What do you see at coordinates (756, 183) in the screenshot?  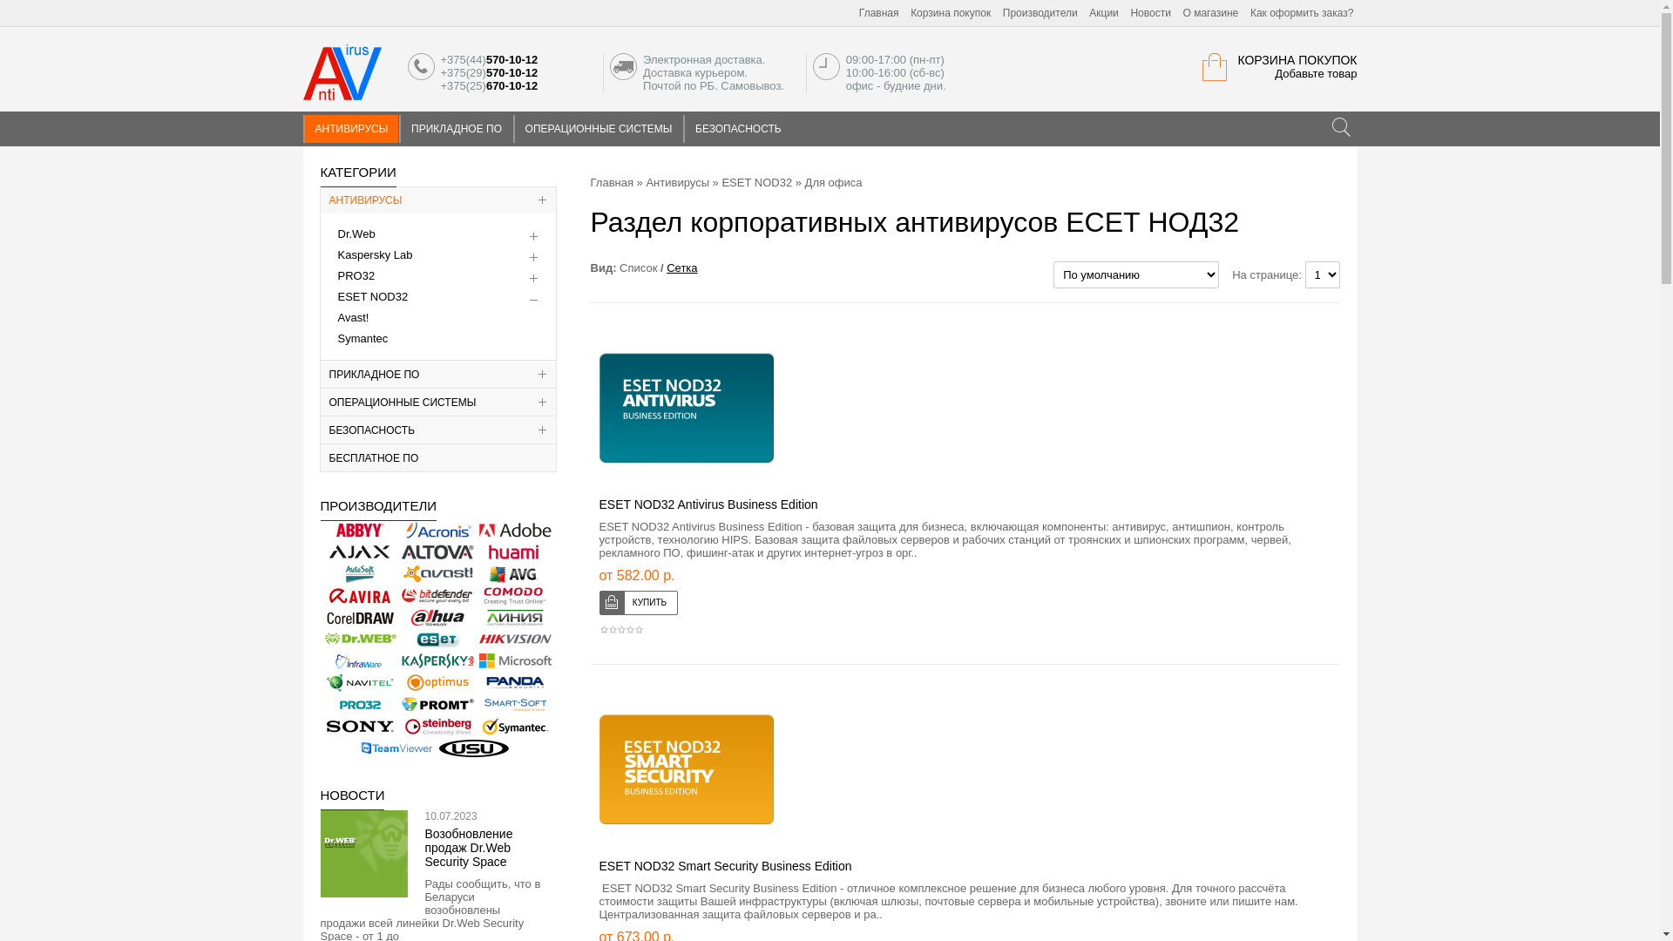 I see `ESET NOD32` at bounding box center [756, 183].